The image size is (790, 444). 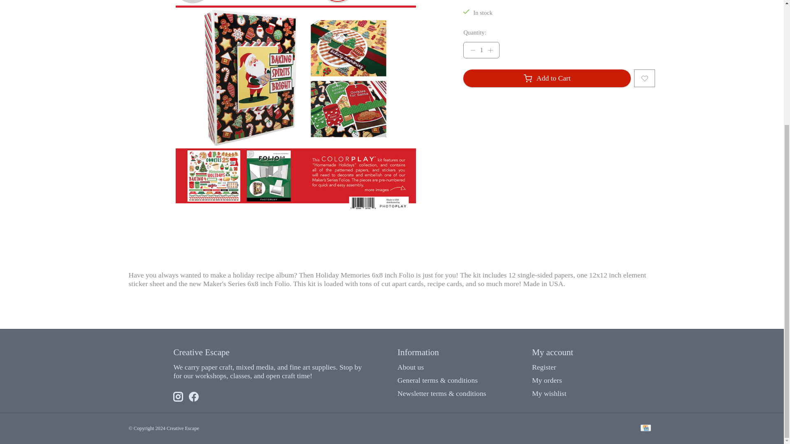 I want to click on My wishlist, so click(x=549, y=393).